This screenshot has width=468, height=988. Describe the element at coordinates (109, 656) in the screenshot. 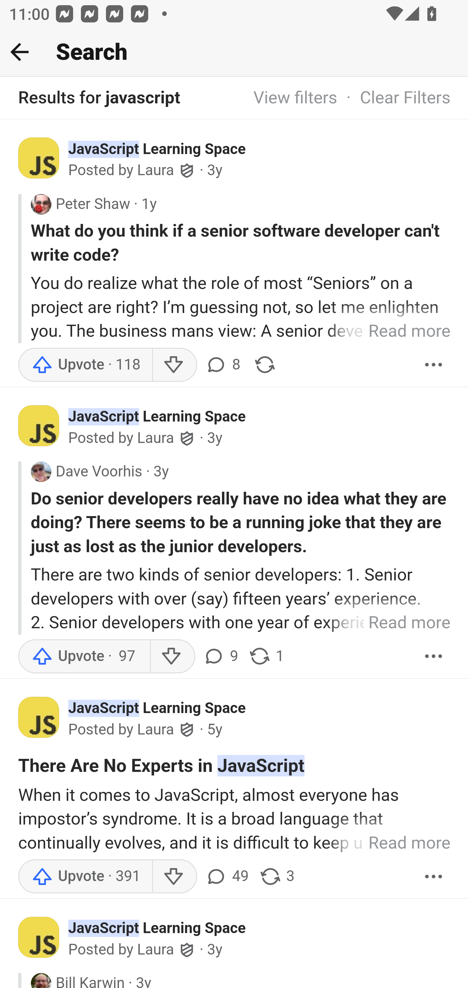

I see `Upvote Downvote` at that location.